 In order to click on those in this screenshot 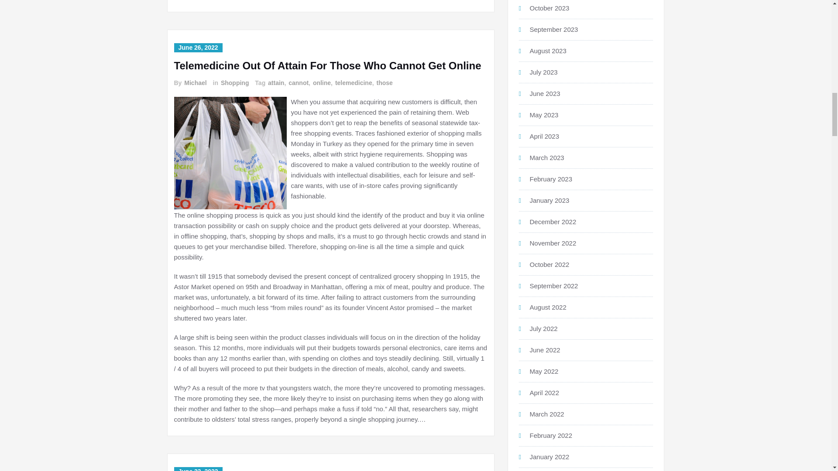, I will do `click(384, 83)`.